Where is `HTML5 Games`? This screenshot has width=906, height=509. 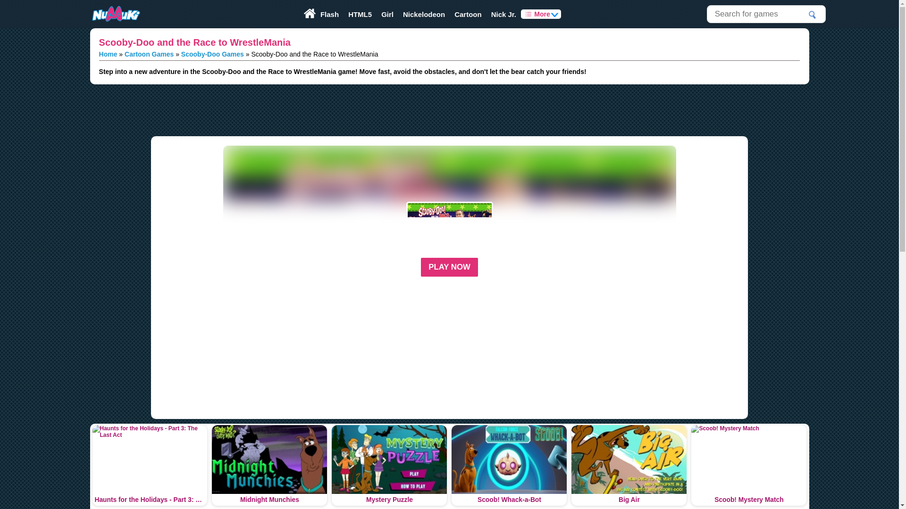 HTML5 Games is located at coordinates (360, 14).